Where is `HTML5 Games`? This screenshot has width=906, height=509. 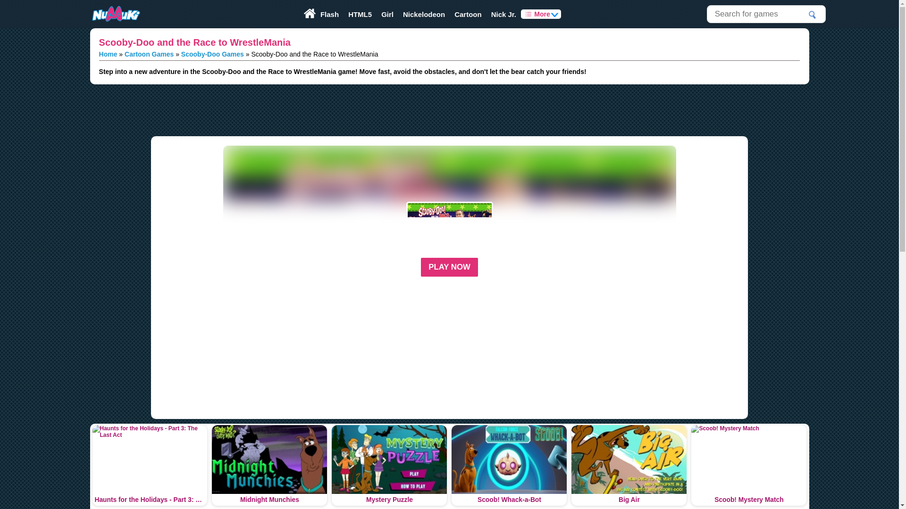 HTML5 Games is located at coordinates (360, 14).